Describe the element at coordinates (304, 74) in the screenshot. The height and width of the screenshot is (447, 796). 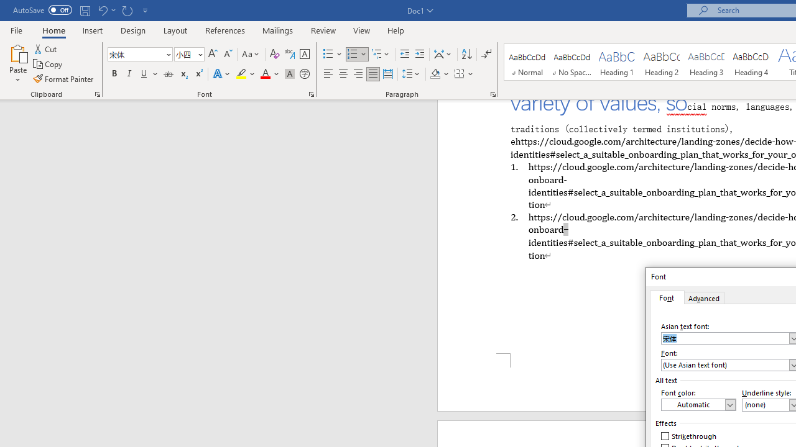
I see `Enclose Characters...` at that location.